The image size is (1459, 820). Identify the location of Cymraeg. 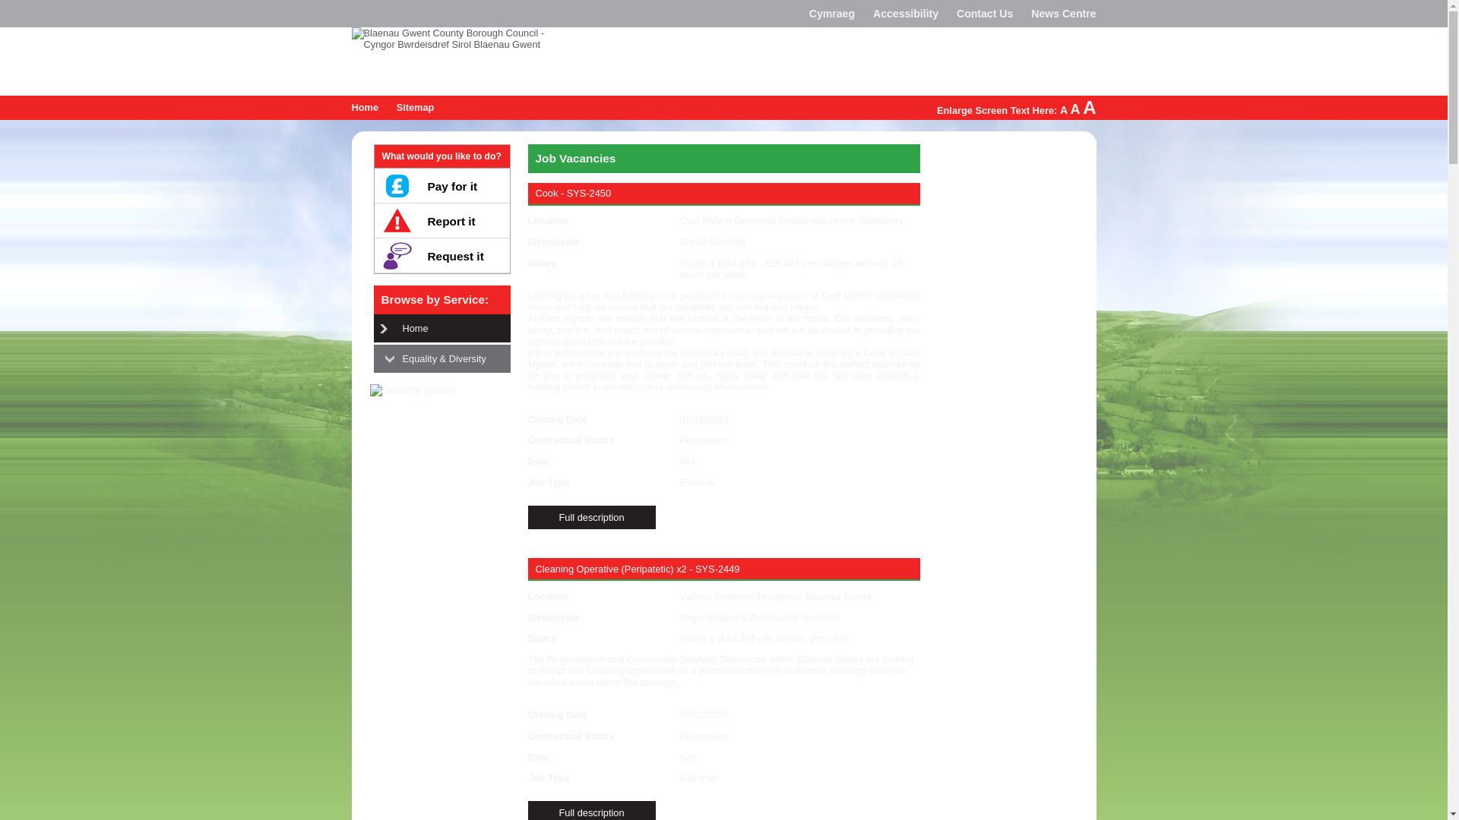
(832, 14).